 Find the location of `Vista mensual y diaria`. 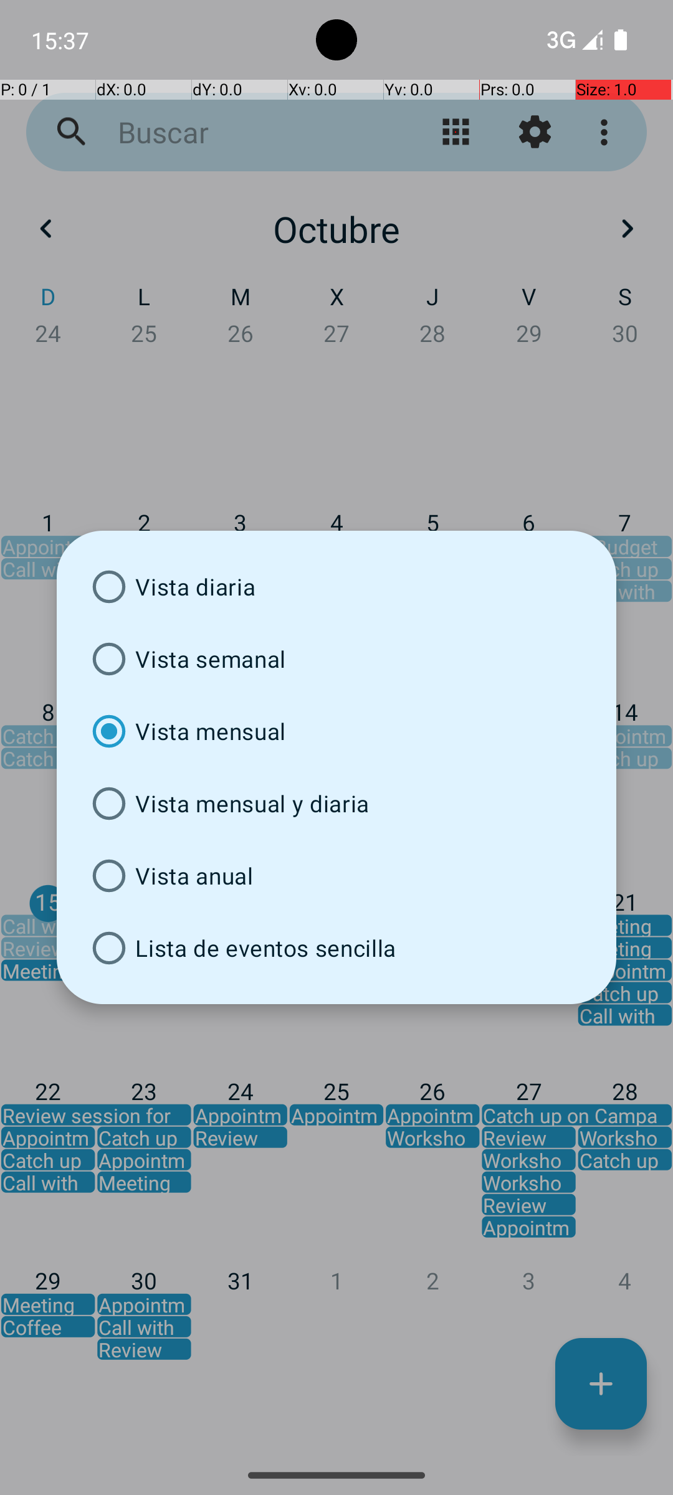

Vista mensual y diaria is located at coordinates (336, 804).